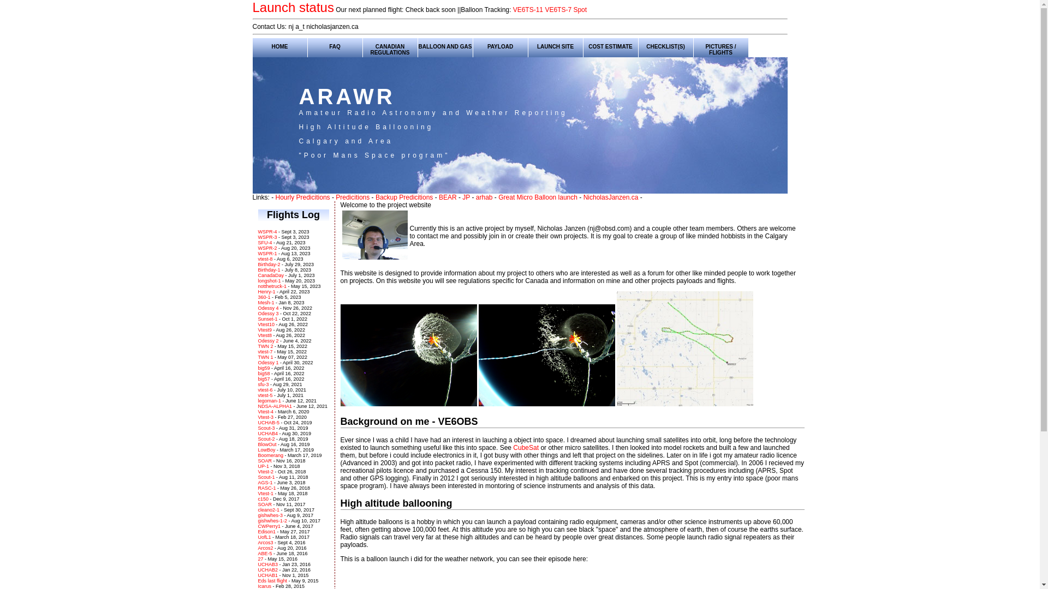  Describe the element at coordinates (270, 515) in the screenshot. I see `gishwhes-3` at that location.